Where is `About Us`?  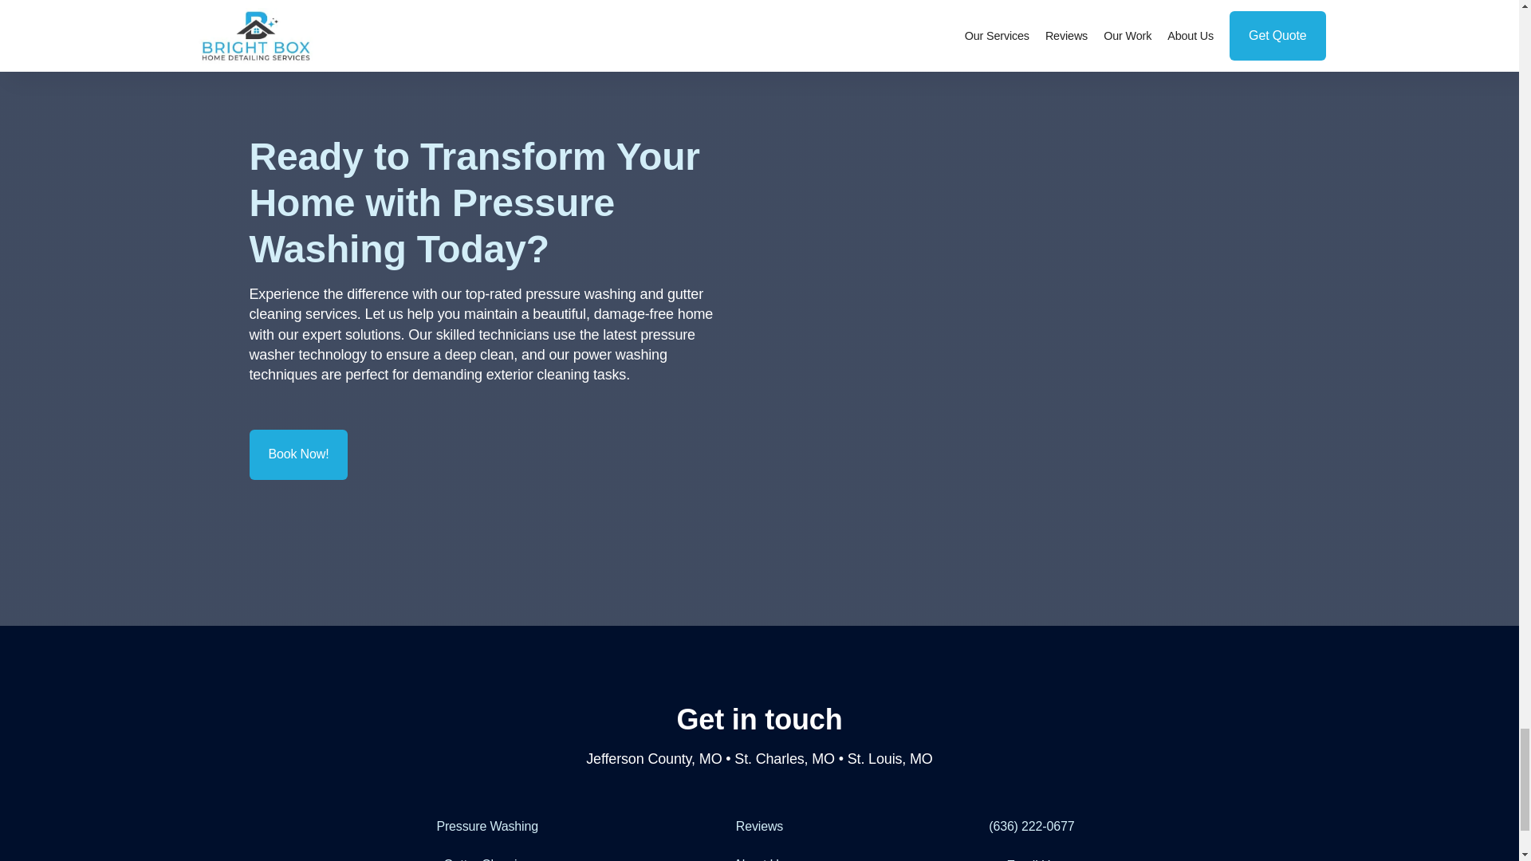 About Us is located at coordinates (759, 853).